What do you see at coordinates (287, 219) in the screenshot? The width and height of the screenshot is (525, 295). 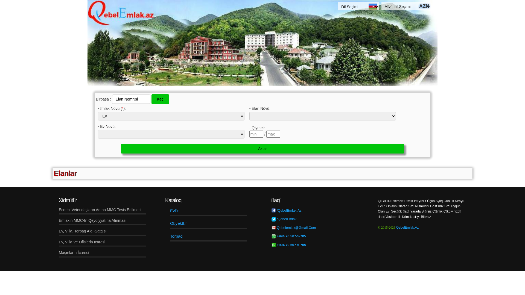 I see `/QebelEmlak` at bounding box center [287, 219].